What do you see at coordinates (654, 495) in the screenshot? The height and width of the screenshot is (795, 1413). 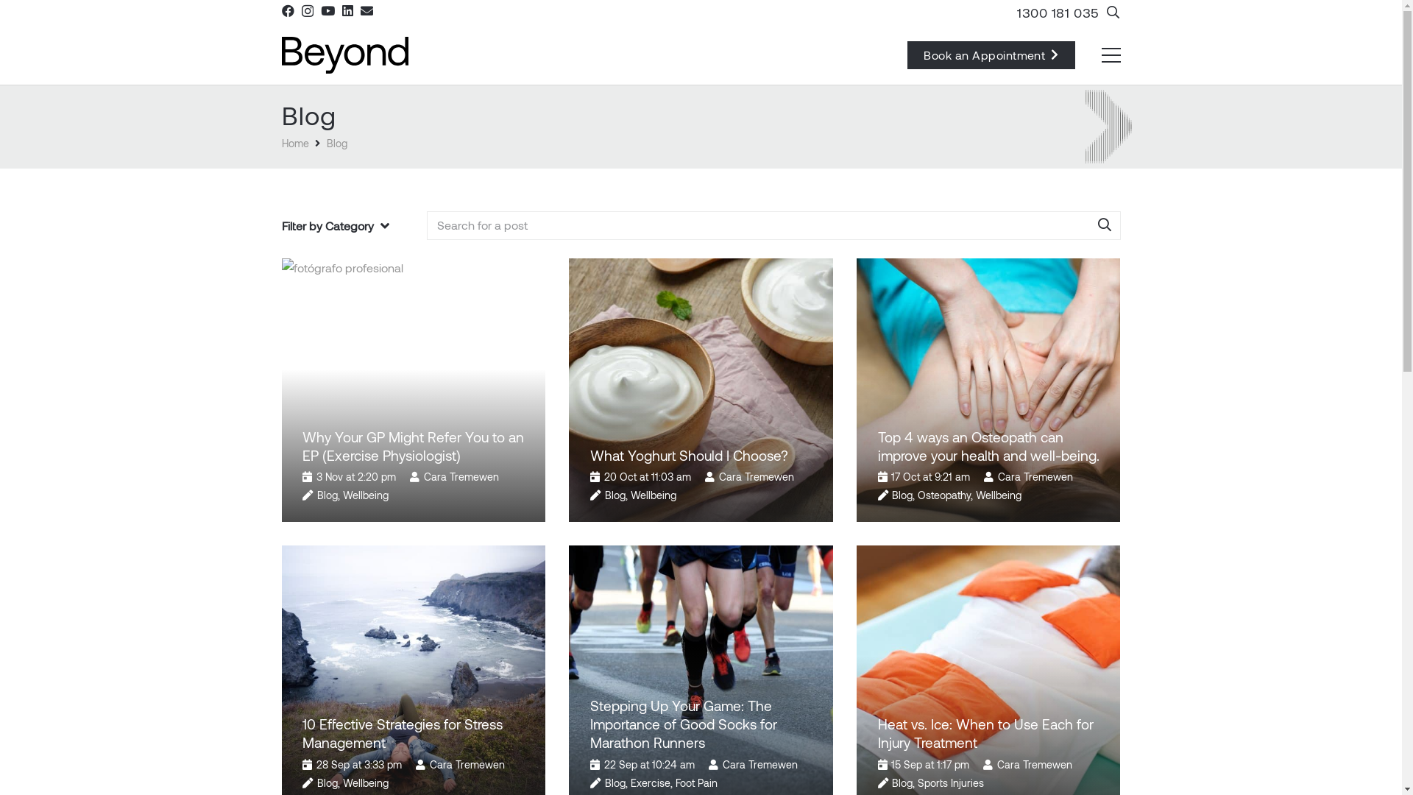 I see `Wellbeing` at bounding box center [654, 495].